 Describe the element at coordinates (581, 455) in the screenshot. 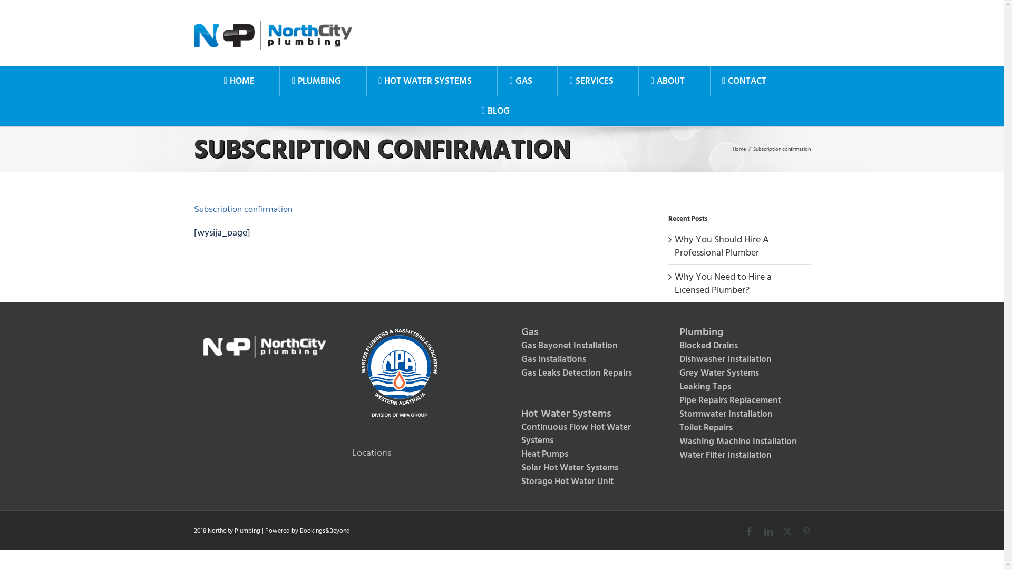

I see `Heat Pumps` at that location.